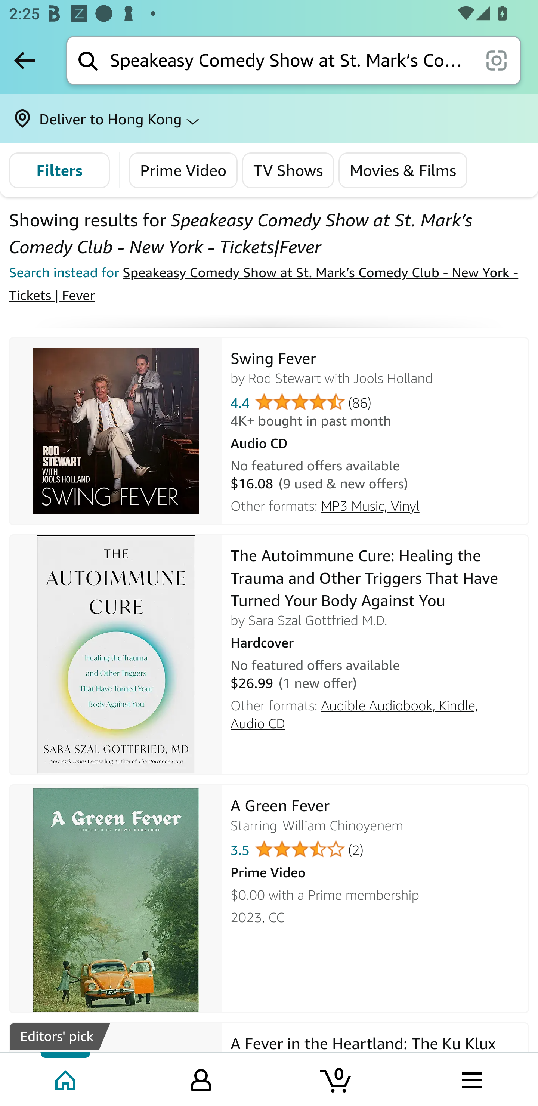  I want to click on Cart 0 item Tab 3 of 4 0, so click(337, 1079).